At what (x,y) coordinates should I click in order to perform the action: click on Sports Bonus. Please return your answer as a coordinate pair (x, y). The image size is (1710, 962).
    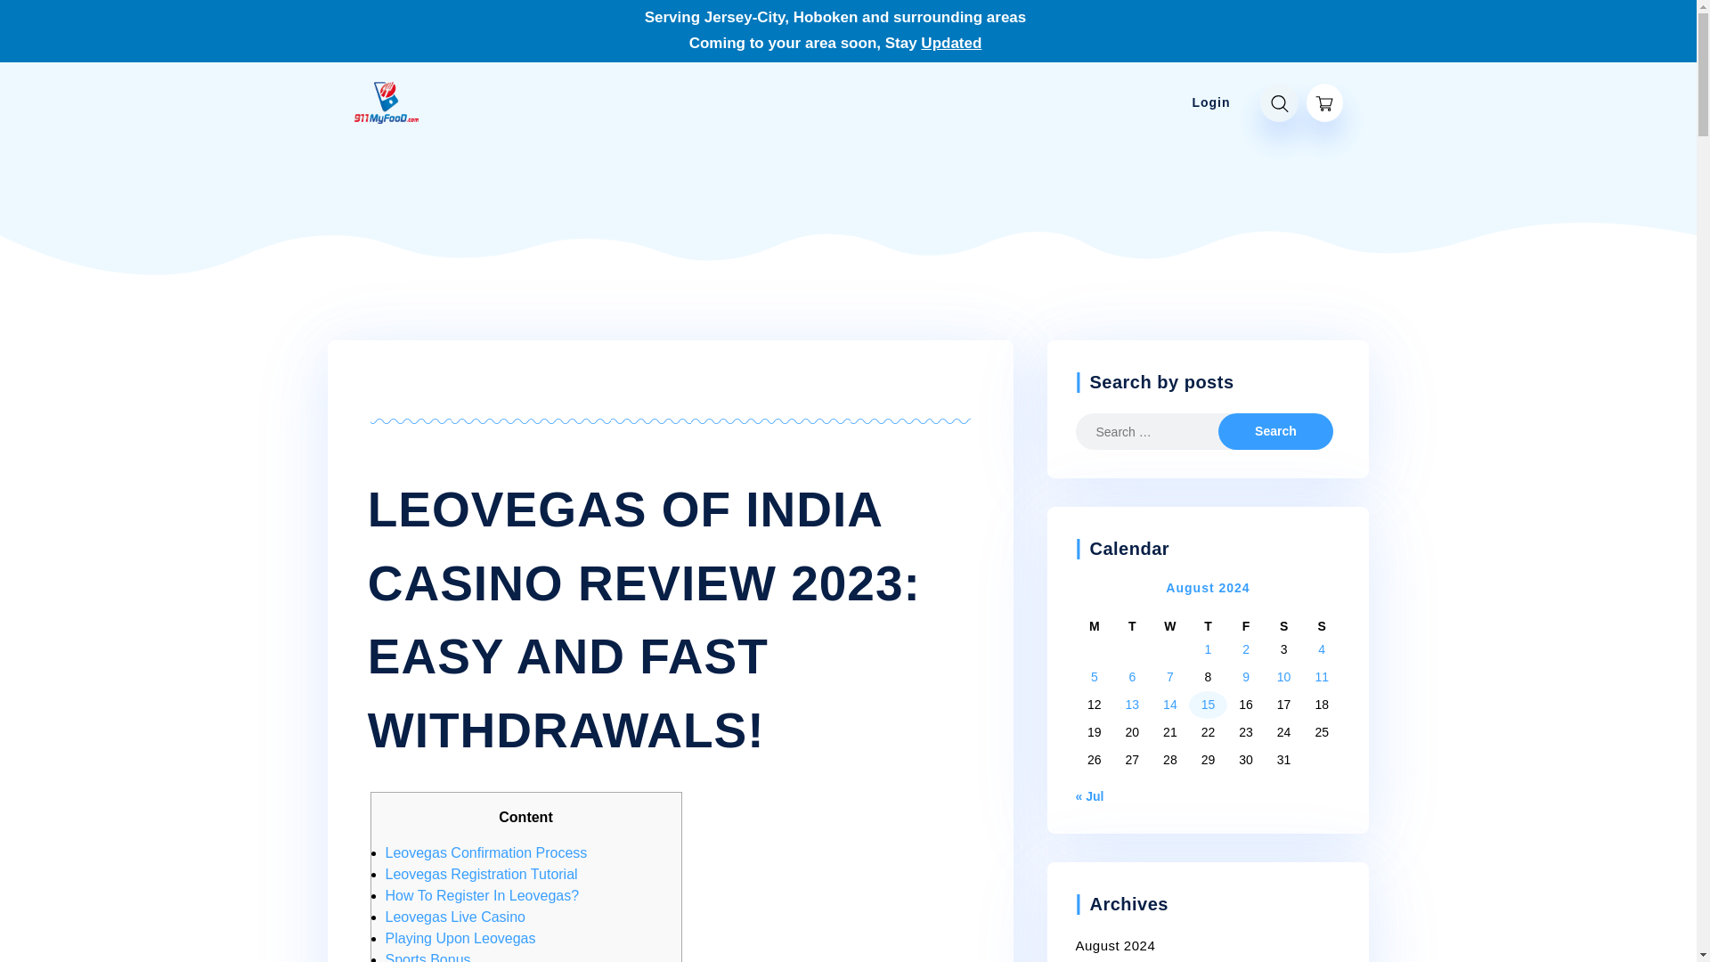
    Looking at the image, I should click on (427, 957).